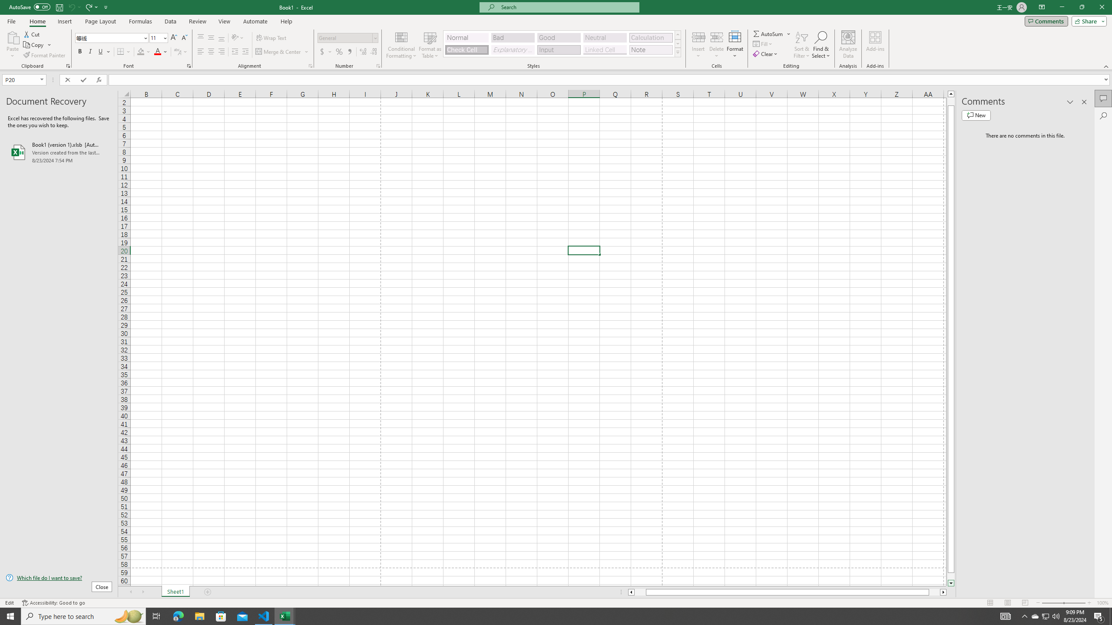  I want to click on Bottom Align, so click(222, 38).